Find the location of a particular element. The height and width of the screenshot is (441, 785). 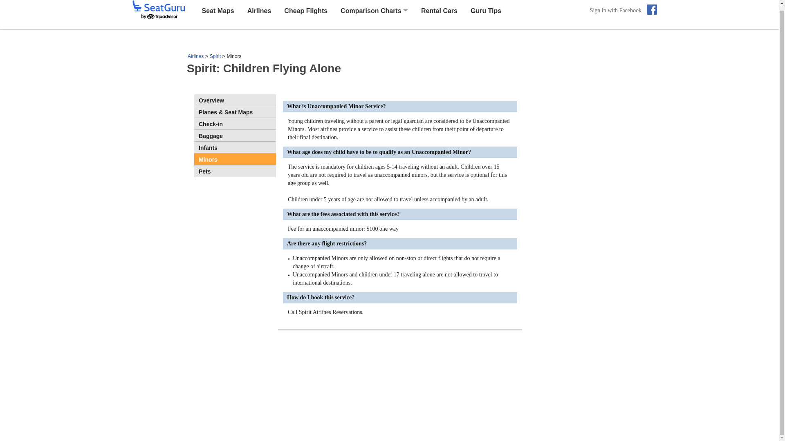

Infants is located at coordinates (235, 147).